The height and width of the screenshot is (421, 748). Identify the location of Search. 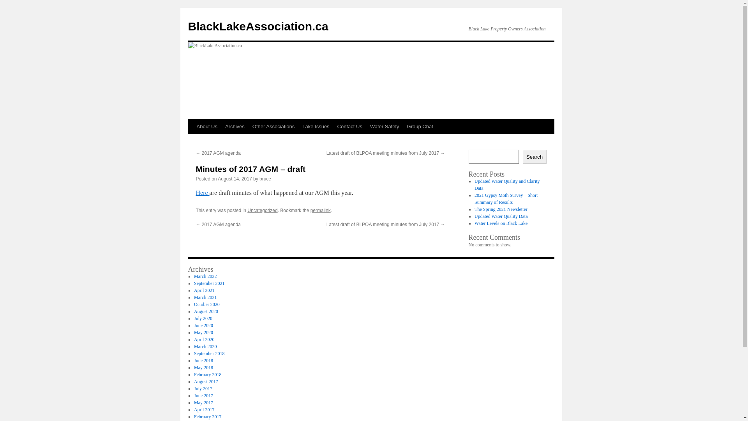
(535, 157).